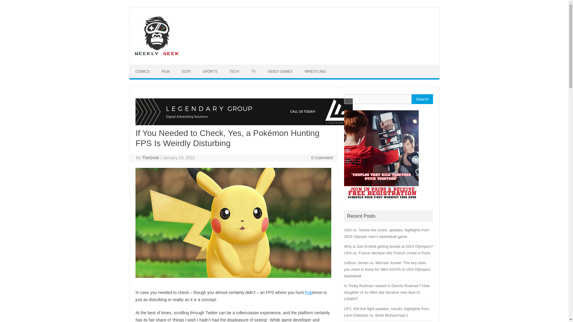 Image resolution: width=573 pixels, height=322 pixels. I want to click on COMICS, so click(143, 72).